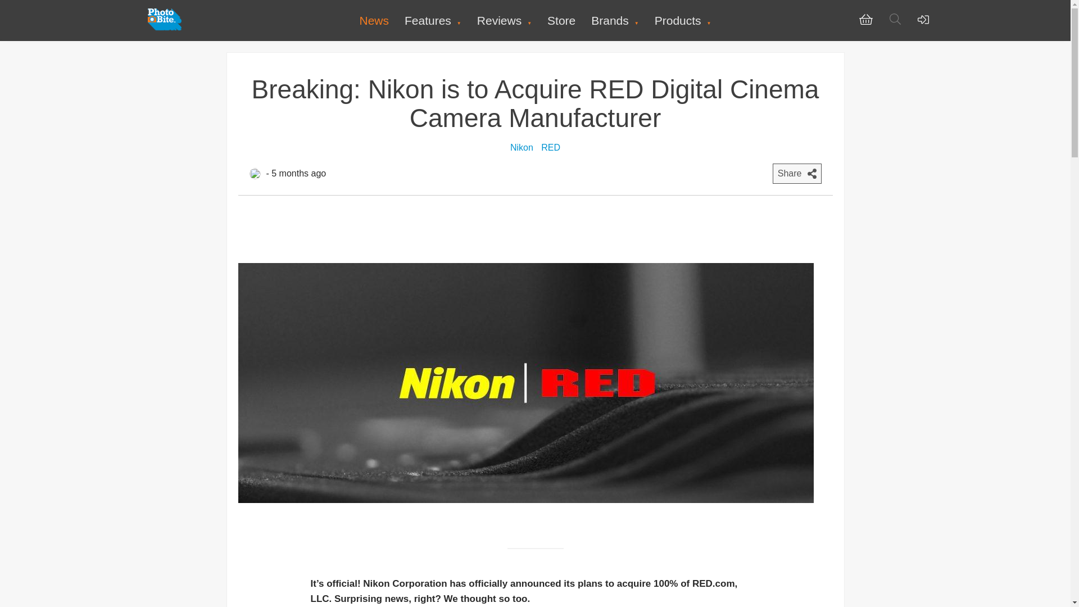  Describe the element at coordinates (433, 20) in the screenshot. I see `Features` at that location.